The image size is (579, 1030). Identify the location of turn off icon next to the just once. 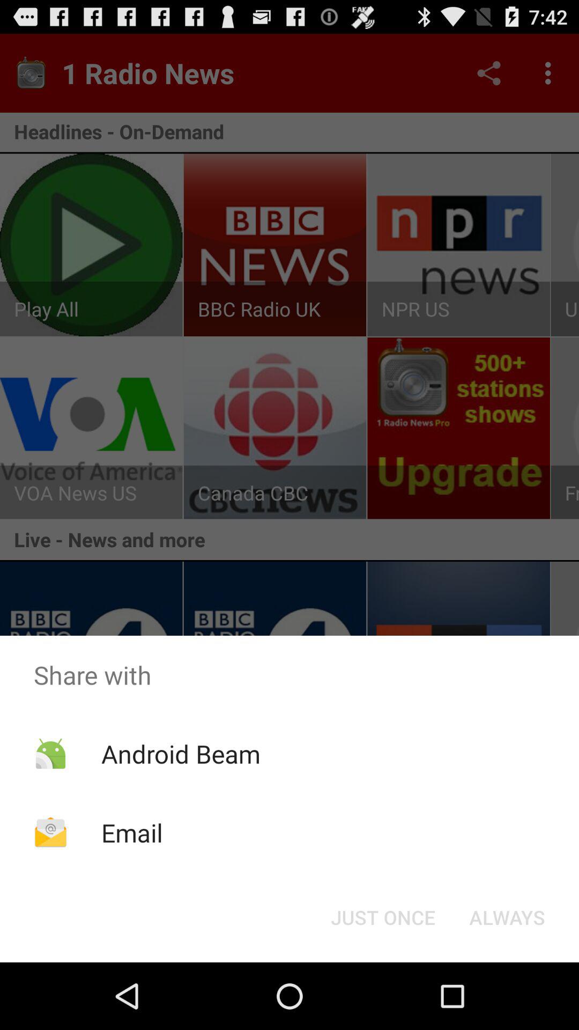
(507, 917).